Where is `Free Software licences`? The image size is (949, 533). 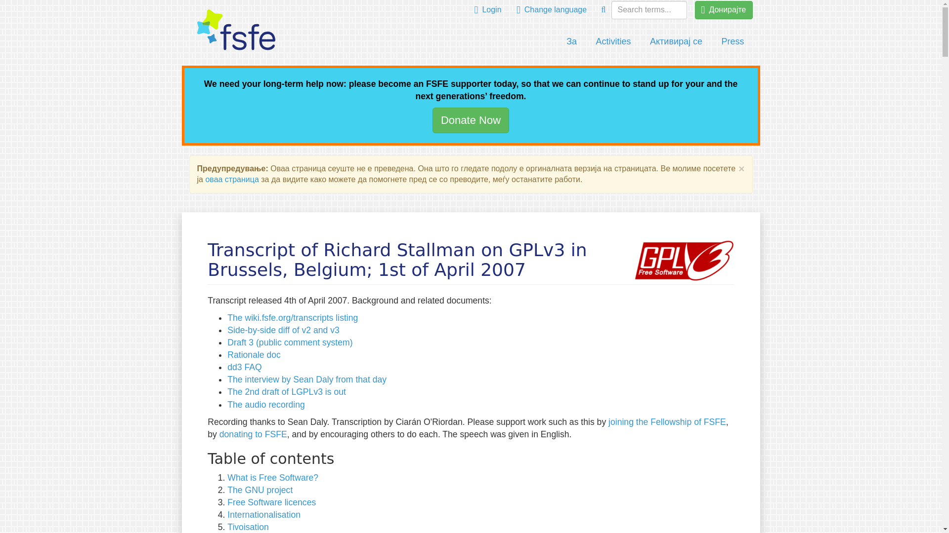 Free Software licences is located at coordinates (272, 502).